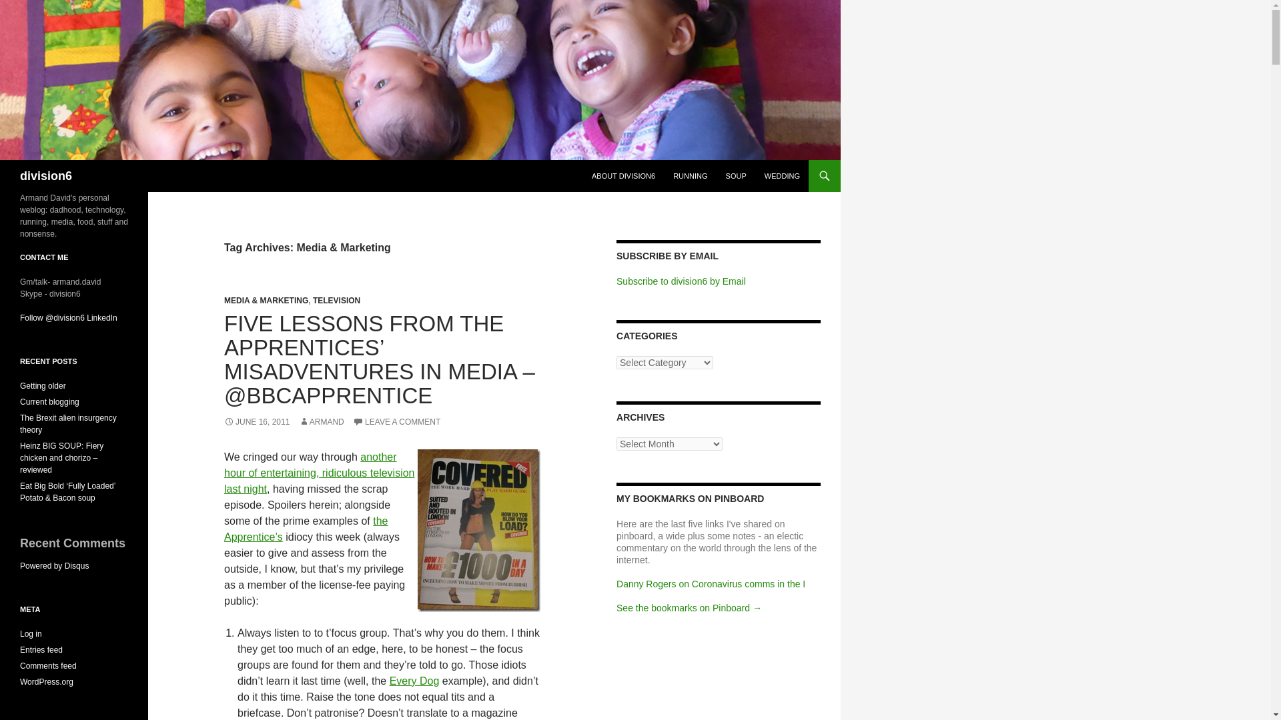 Image resolution: width=1281 pixels, height=720 pixels. Describe the element at coordinates (782, 176) in the screenshot. I see `WEDDING` at that location.